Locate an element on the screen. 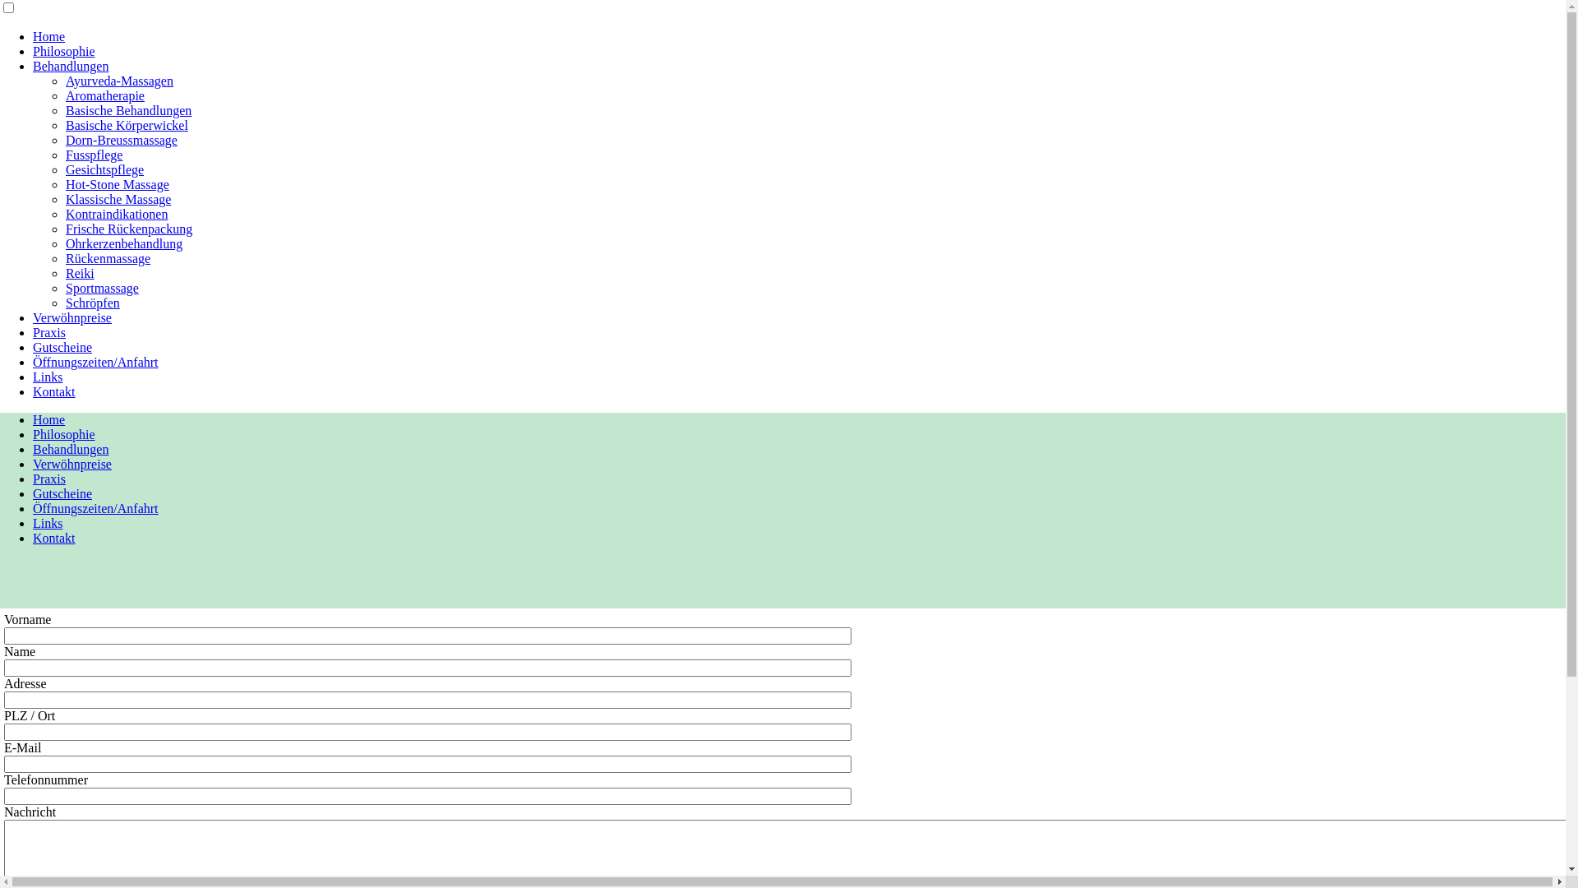 Image resolution: width=1578 pixels, height=888 pixels. Kontakt is located at coordinates (54, 391).